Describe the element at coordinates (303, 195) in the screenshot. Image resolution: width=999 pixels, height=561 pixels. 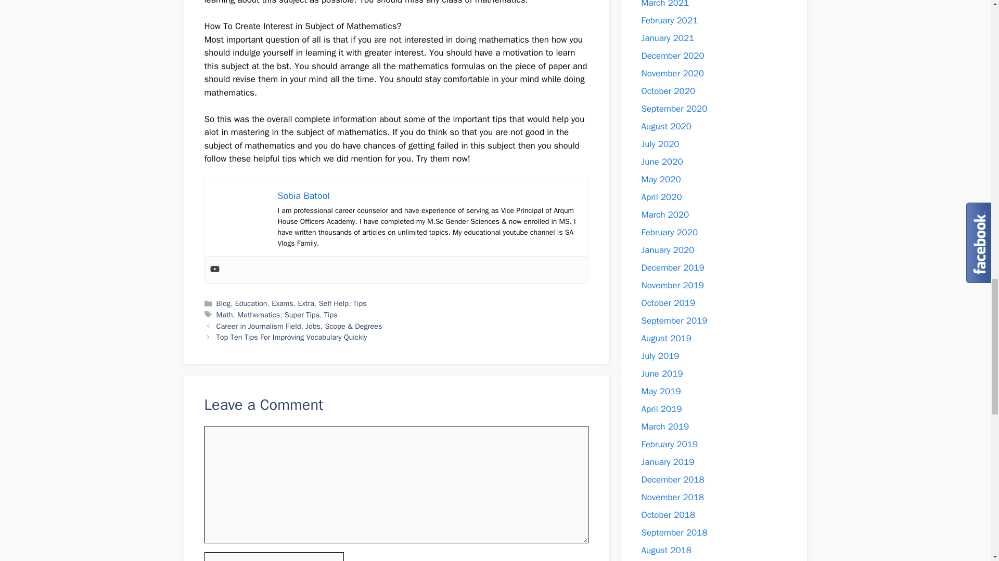
I see `Sobia Batool` at that location.